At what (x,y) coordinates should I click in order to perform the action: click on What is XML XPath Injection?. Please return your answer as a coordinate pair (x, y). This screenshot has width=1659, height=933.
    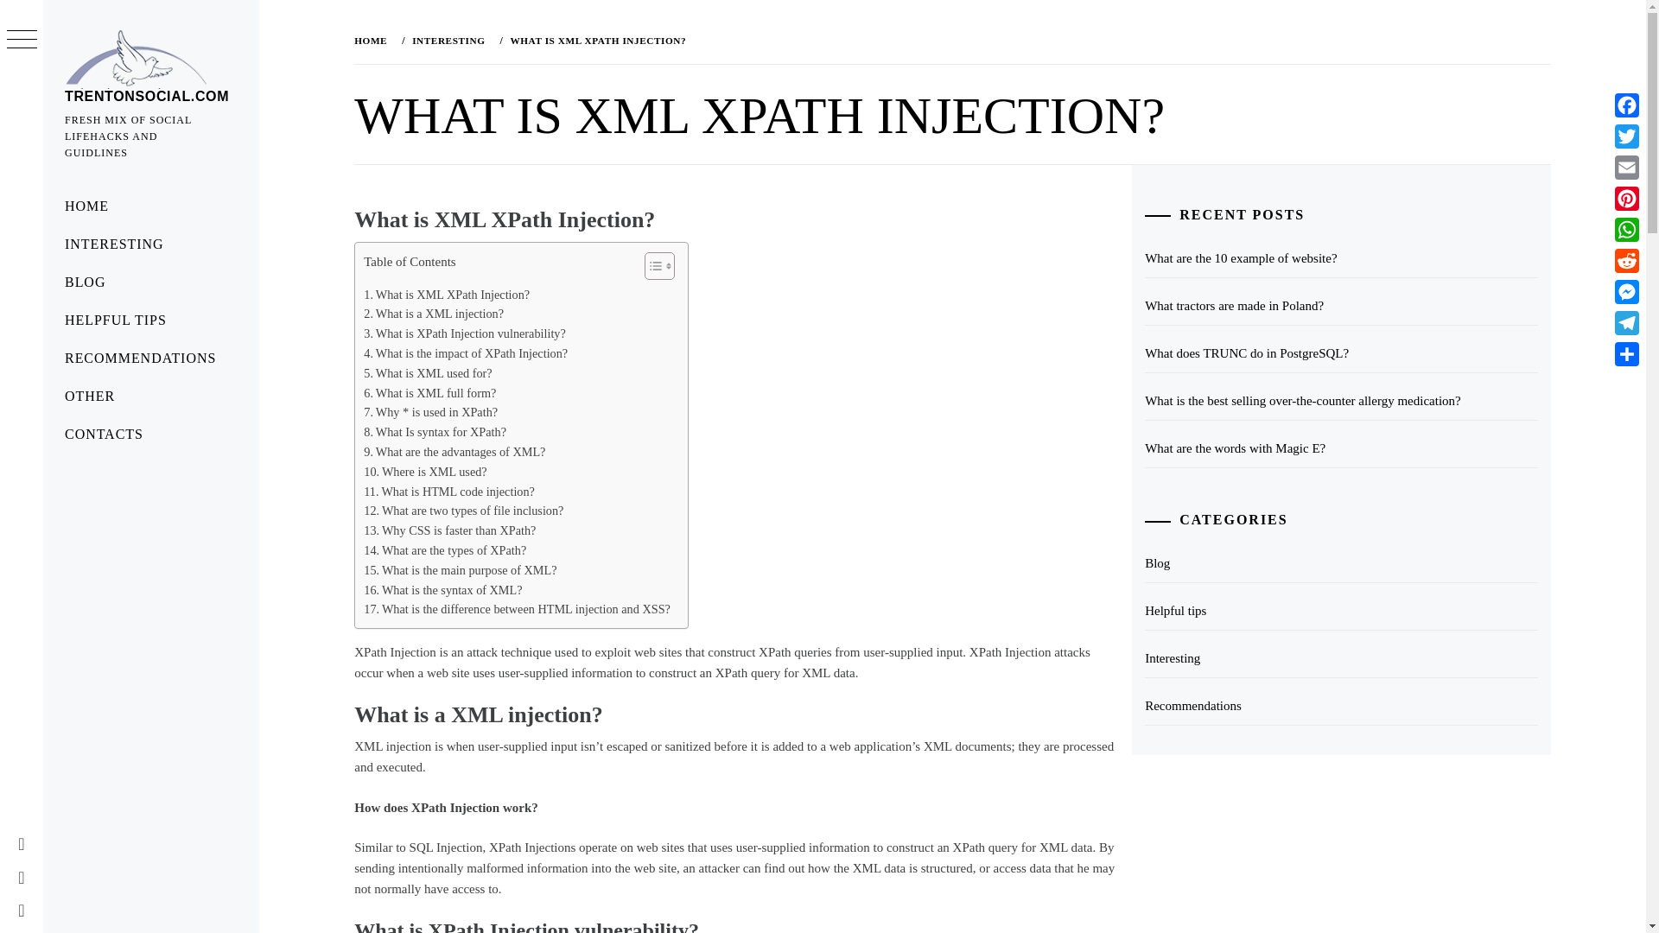
    Looking at the image, I should click on (446, 295).